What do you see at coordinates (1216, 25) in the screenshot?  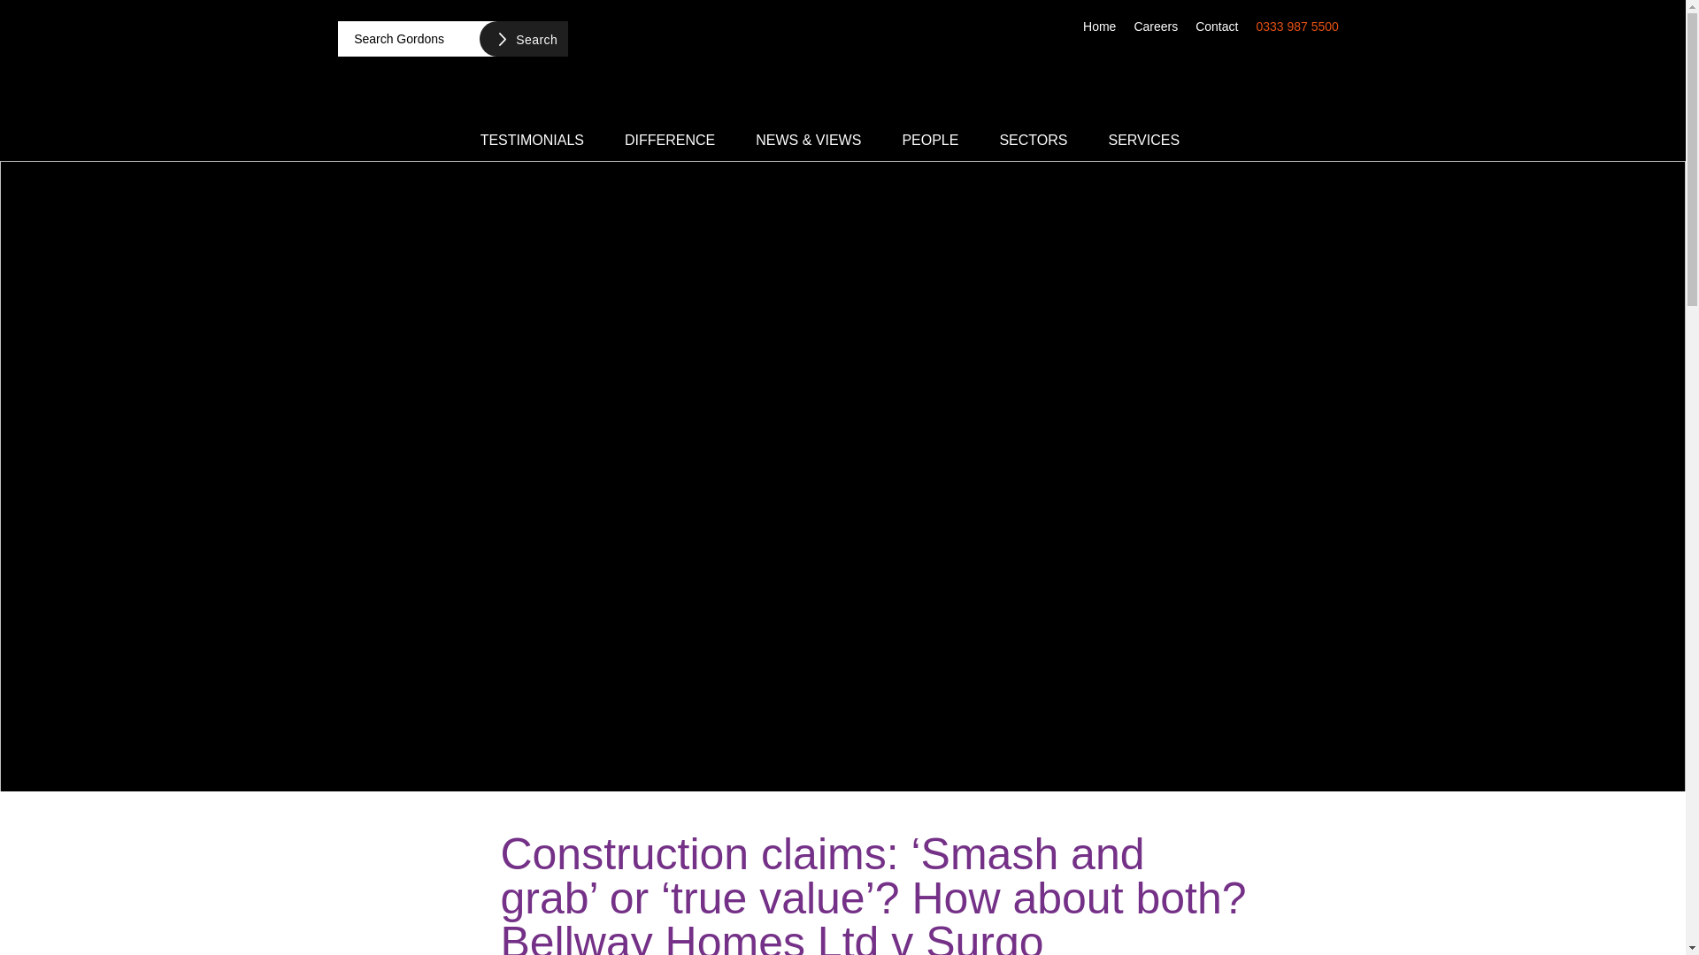 I see `Contact` at bounding box center [1216, 25].